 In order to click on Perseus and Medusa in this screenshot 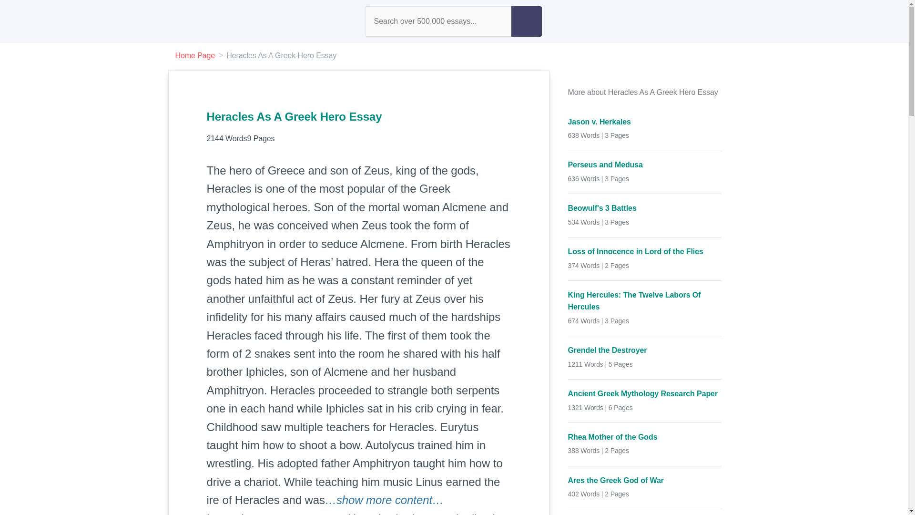, I will do `click(645, 165)`.